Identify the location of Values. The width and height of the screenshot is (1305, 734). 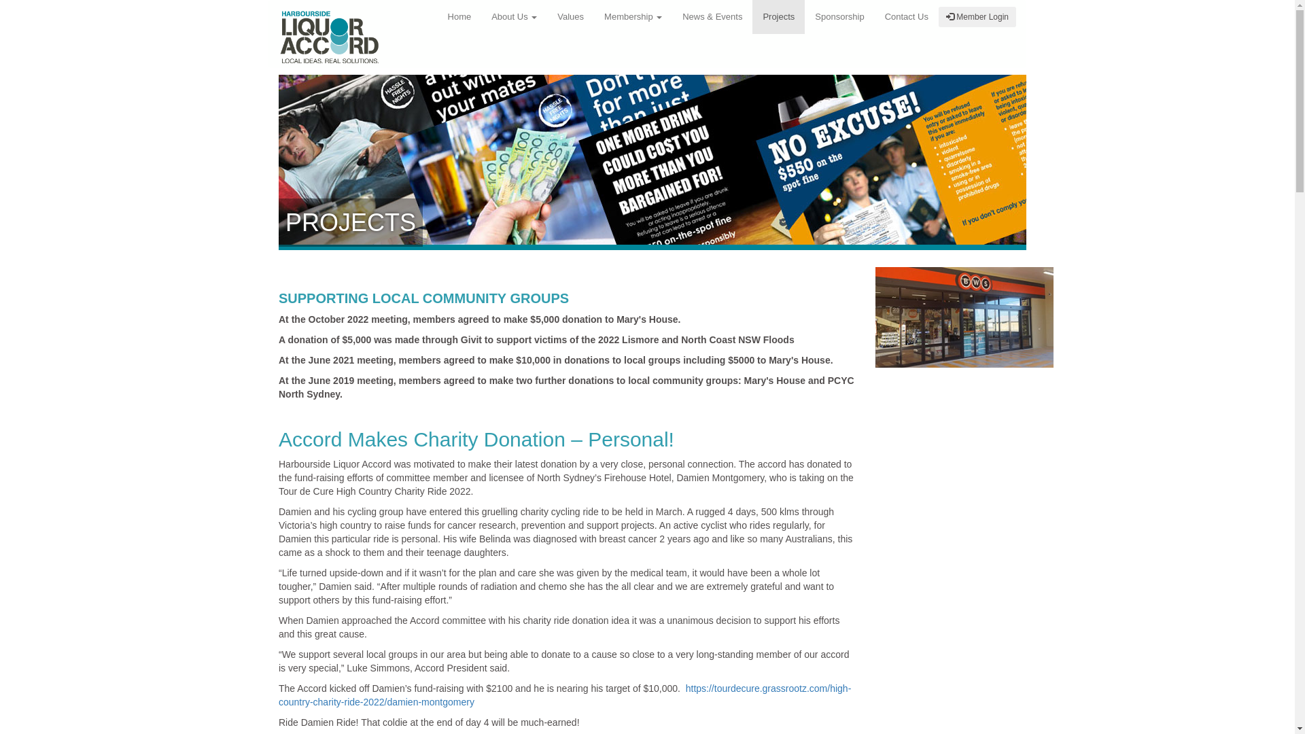
(571, 17).